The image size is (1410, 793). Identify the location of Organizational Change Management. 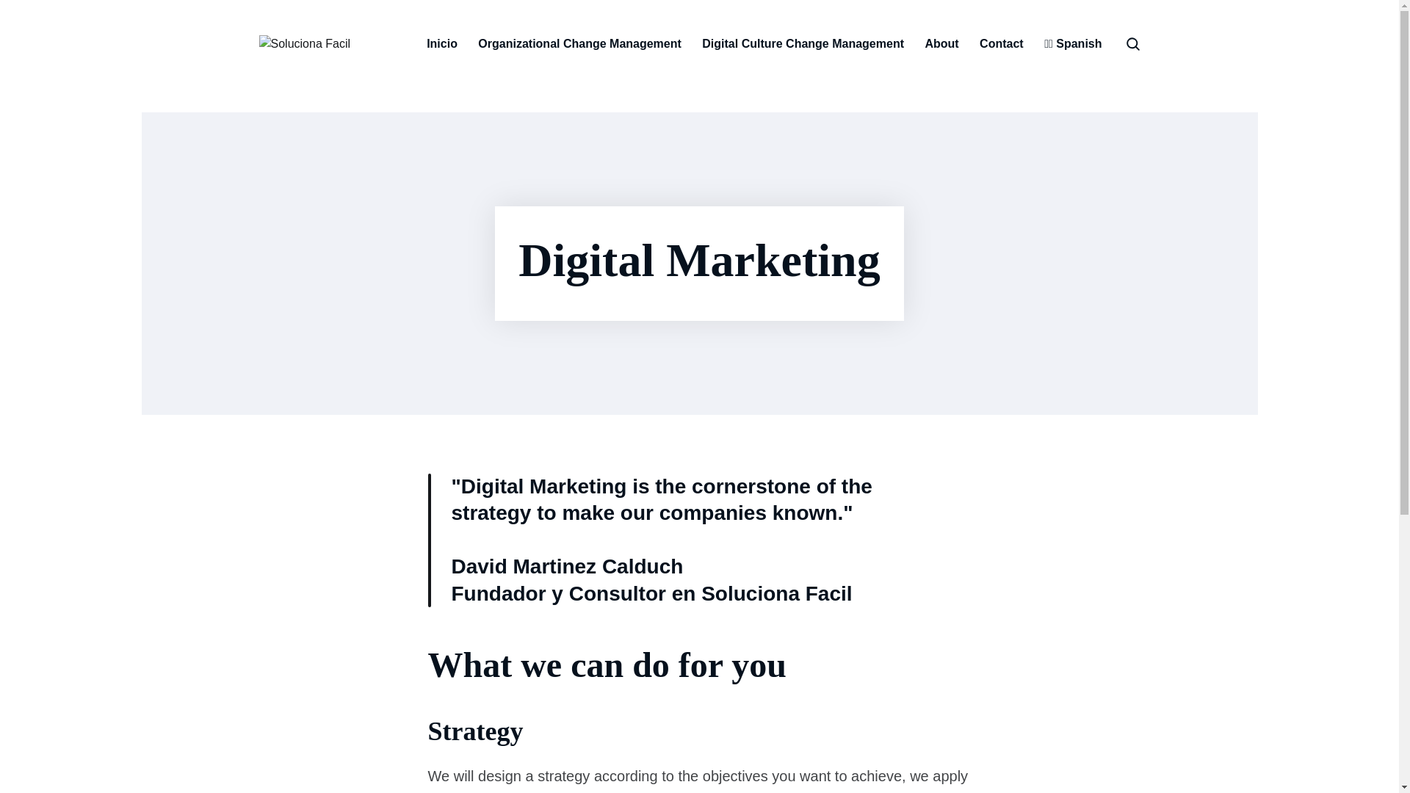
(579, 44).